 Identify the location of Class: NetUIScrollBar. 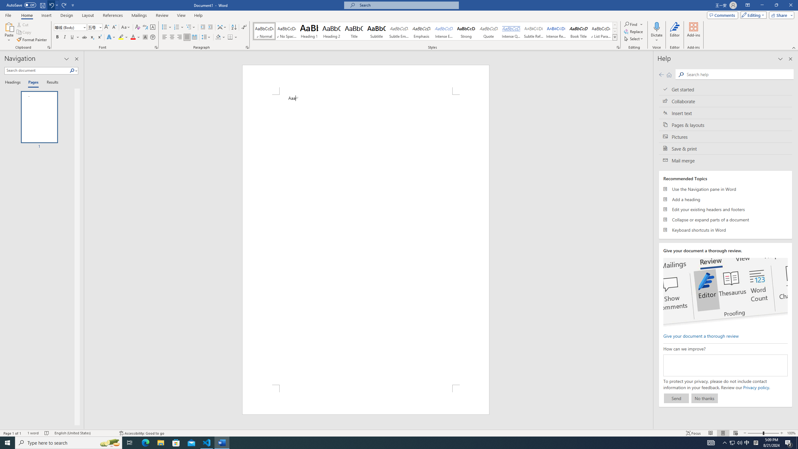
(650, 240).